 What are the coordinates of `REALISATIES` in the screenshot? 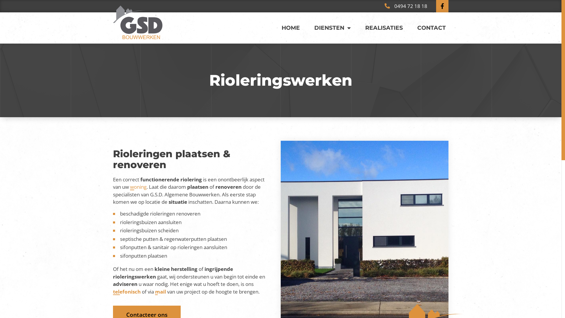 It's located at (384, 28).